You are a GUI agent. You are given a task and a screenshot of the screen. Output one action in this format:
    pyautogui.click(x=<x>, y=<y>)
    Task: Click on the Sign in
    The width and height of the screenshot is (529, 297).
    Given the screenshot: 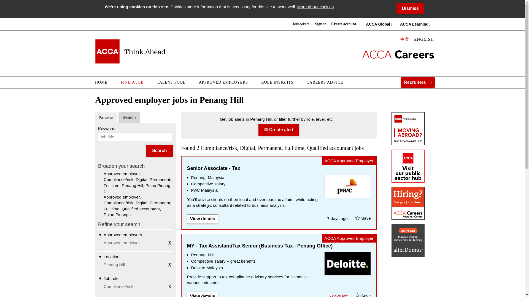 What is the action you would take?
    pyautogui.click(x=321, y=24)
    